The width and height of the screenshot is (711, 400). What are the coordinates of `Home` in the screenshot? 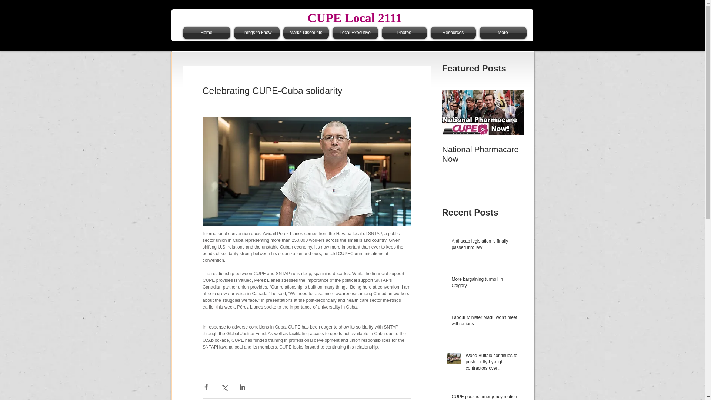 It's located at (207, 33).